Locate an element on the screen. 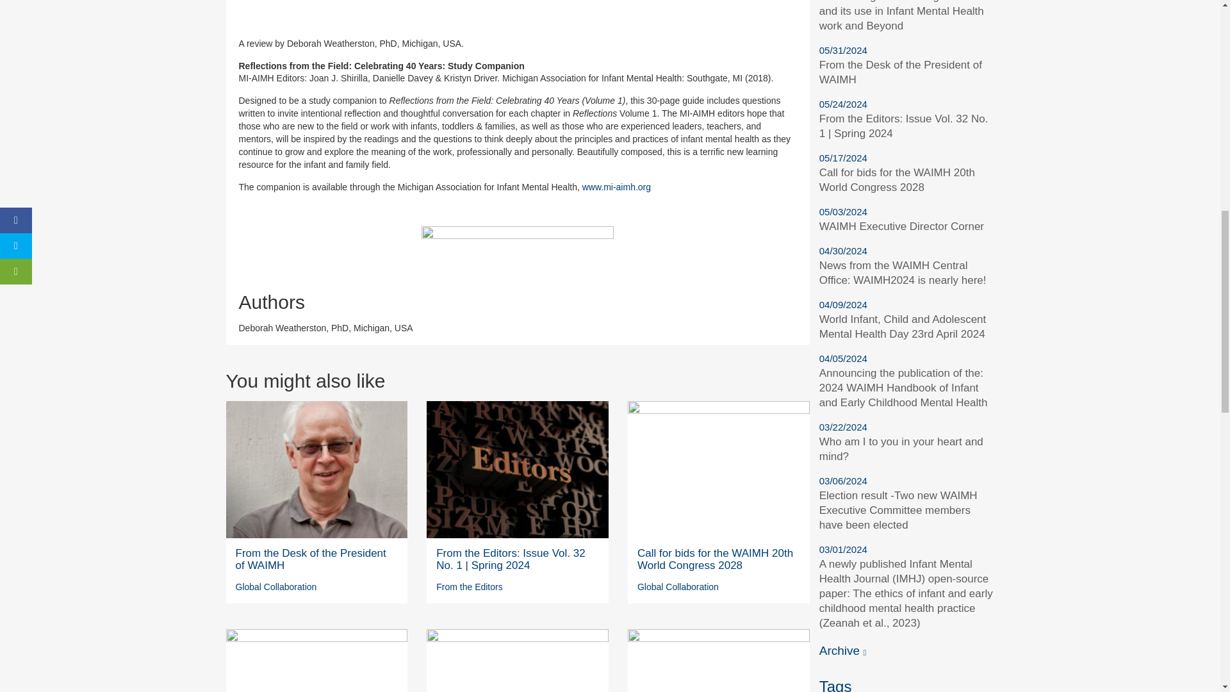 This screenshot has width=1230, height=692. View all posts in From the Editors is located at coordinates (469, 587).